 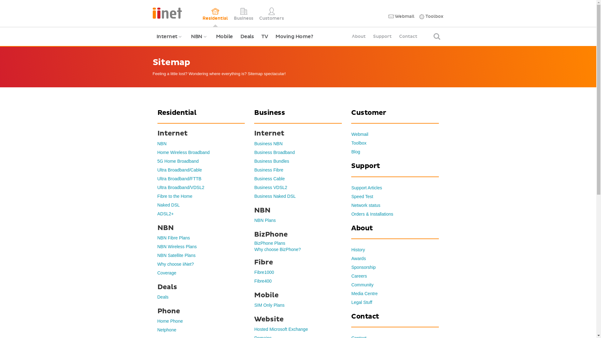 What do you see at coordinates (183, 152) in the screenshot?
I see `Home Wireless Broadband` at bounding box center [183, 152].